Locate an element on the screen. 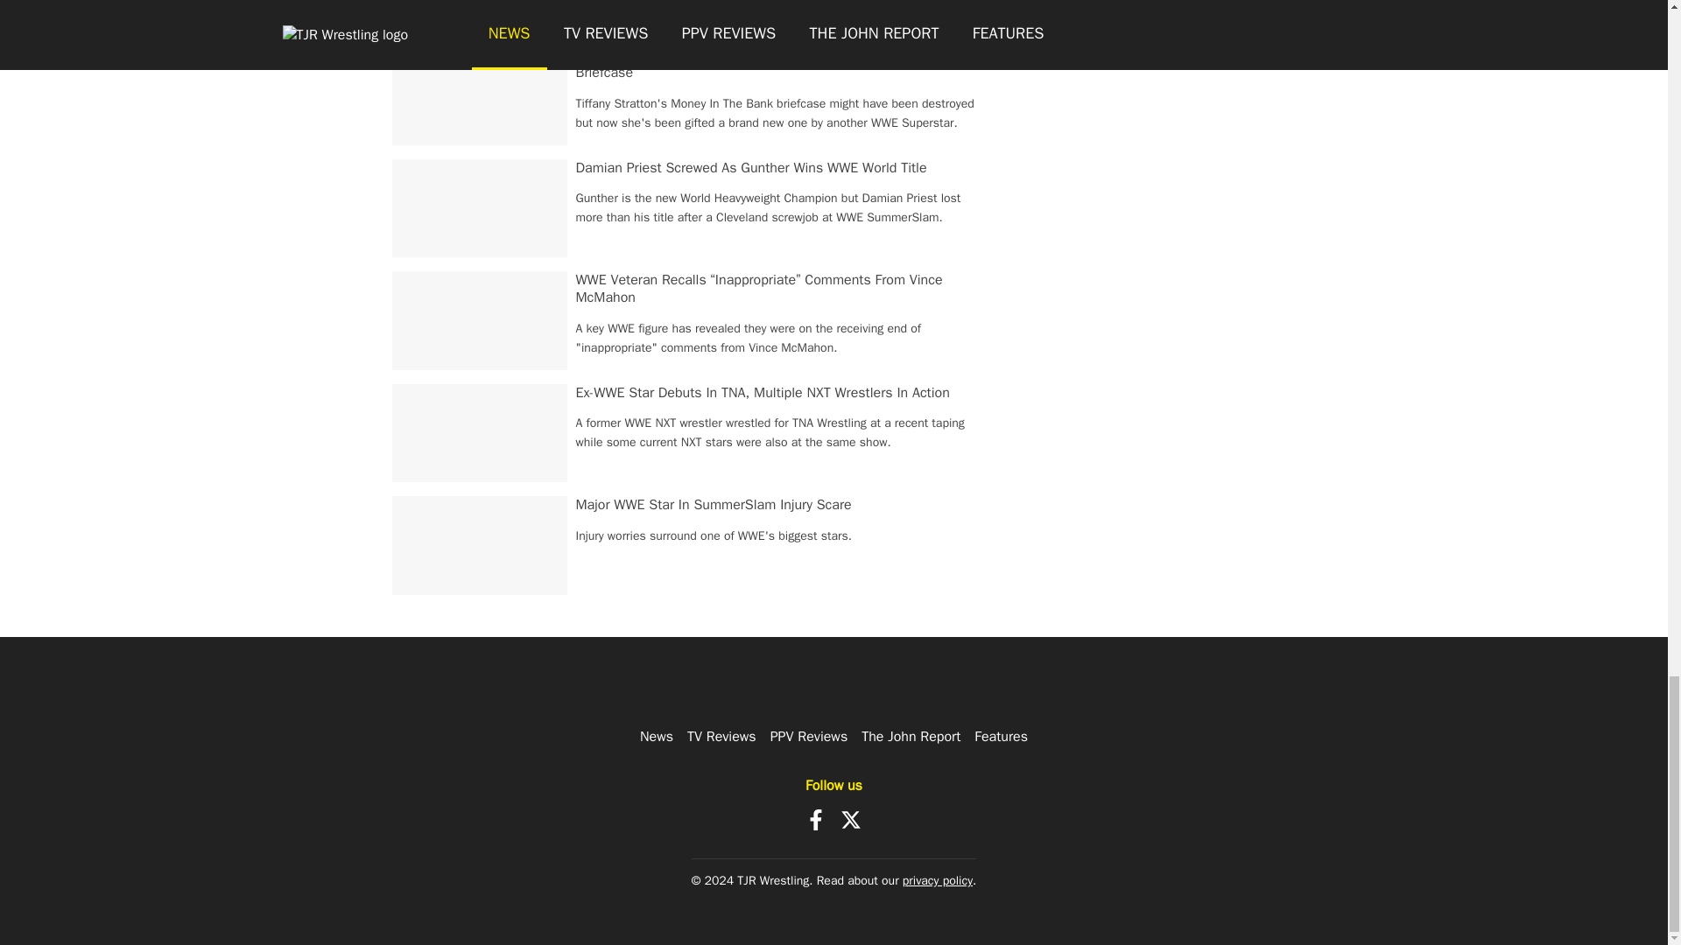 The image size is (1681, 945). Major WWE Star In SummerSlam Injury Scare is located at coordinates (714, 505).